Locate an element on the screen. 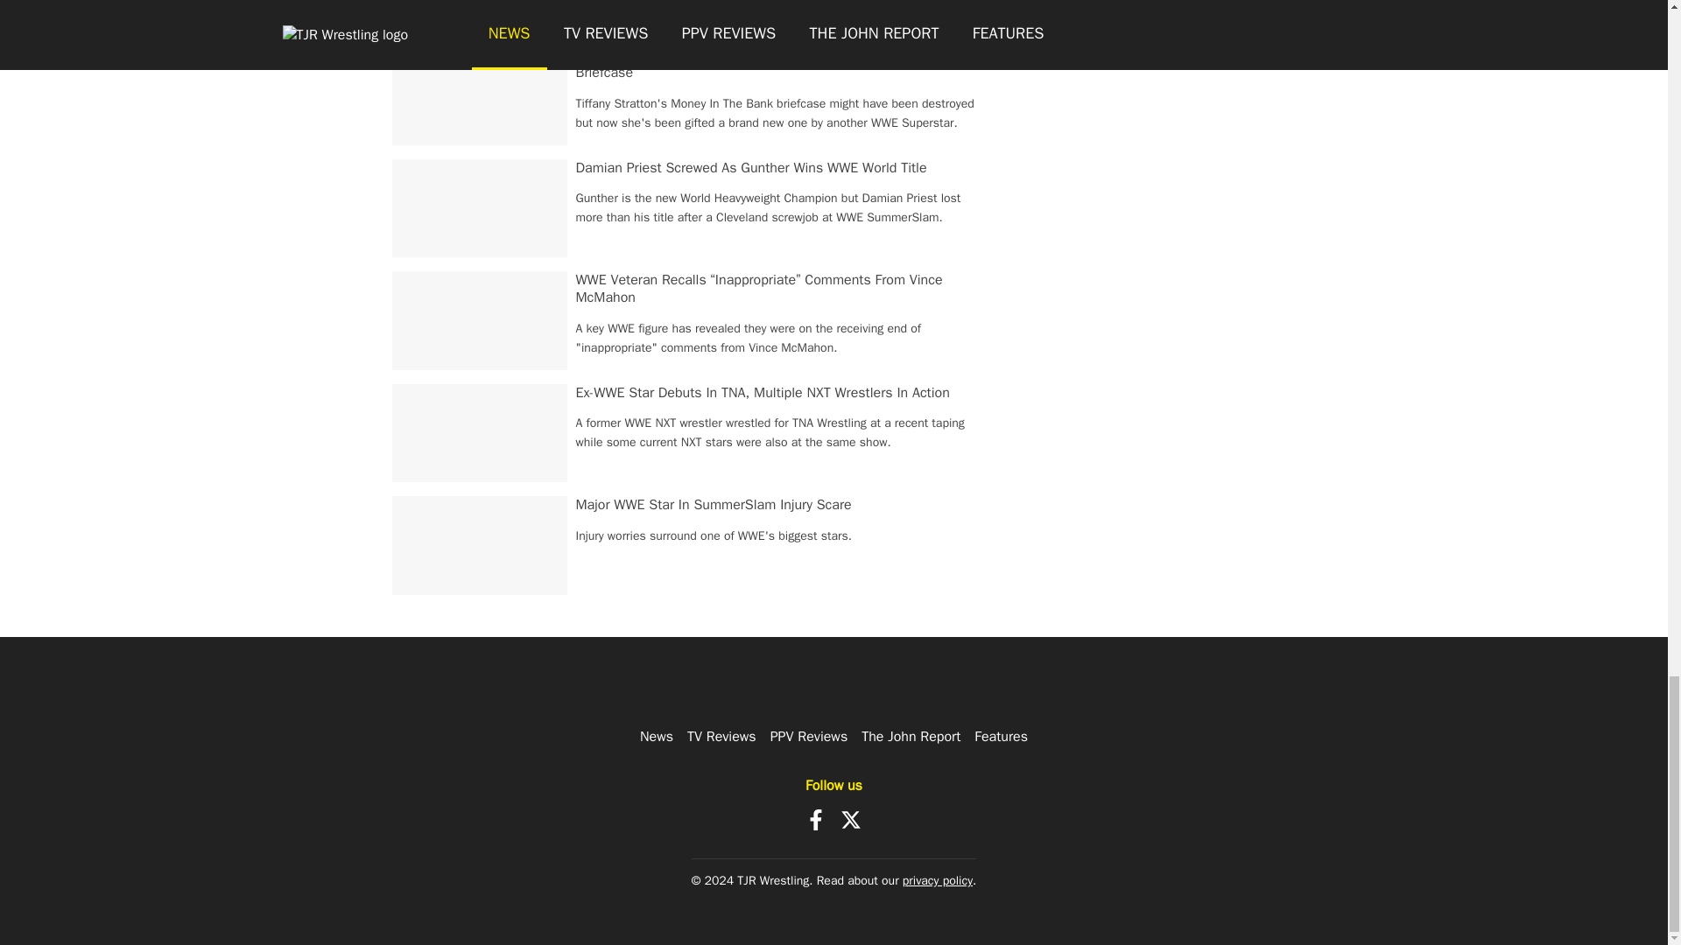 The image size is (1681, 945). Major WWE Star In SummerSlam Injury Scare is located at coordinates (714, 505).